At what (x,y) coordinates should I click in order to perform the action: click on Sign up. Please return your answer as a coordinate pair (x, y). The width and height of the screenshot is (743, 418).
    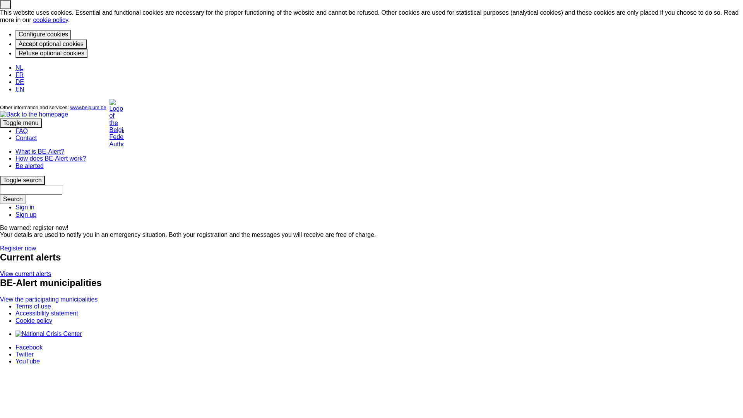
    Looking at the image, I should click on (26, 214).